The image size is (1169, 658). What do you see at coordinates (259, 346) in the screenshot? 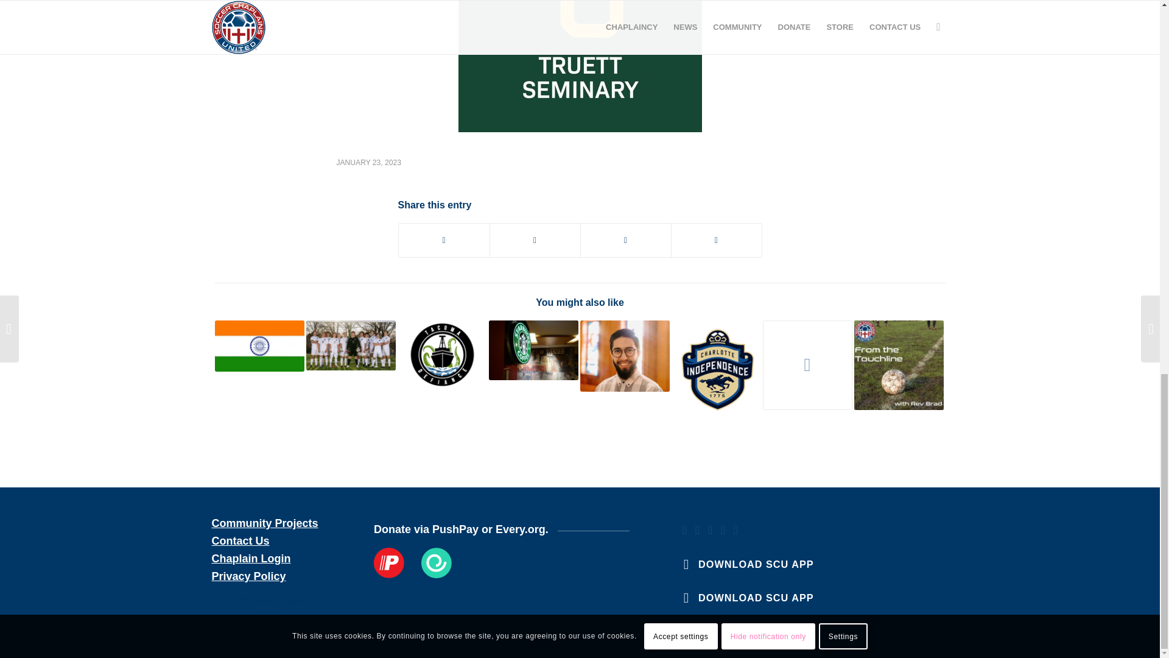
I see `Breaking New Ground` at bounding box center [259, 346].